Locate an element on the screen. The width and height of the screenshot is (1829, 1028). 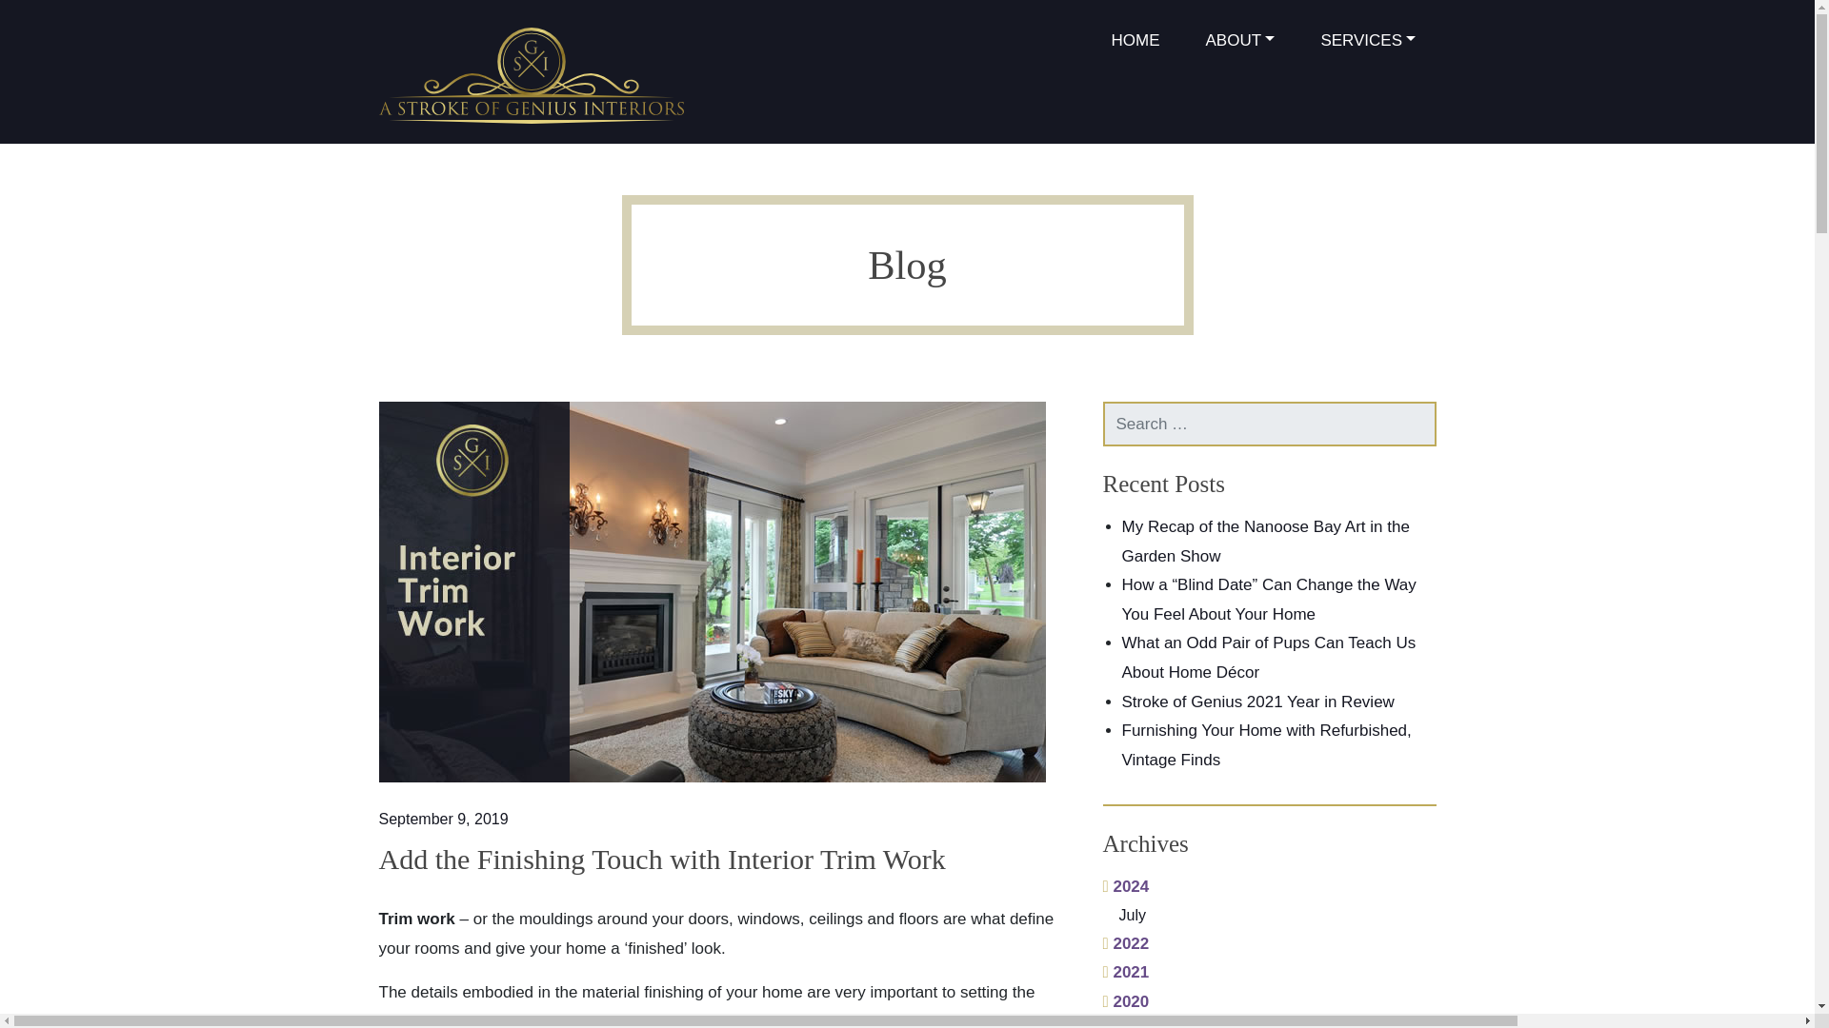
About is located at coordinates (1239, 41).